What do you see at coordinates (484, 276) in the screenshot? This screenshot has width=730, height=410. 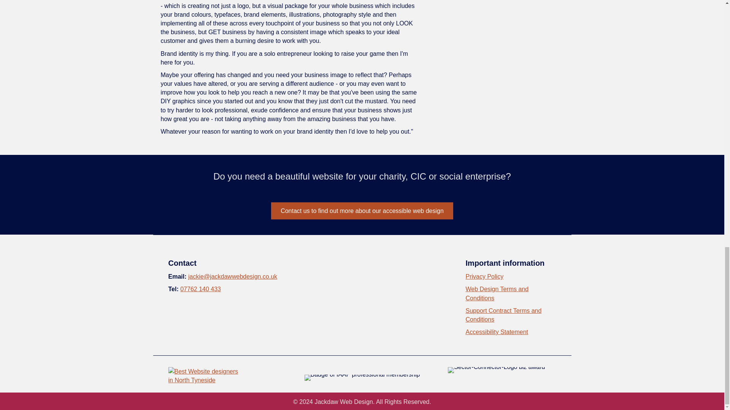 I see `Privacy Policy` at bounding box center [484, 276].